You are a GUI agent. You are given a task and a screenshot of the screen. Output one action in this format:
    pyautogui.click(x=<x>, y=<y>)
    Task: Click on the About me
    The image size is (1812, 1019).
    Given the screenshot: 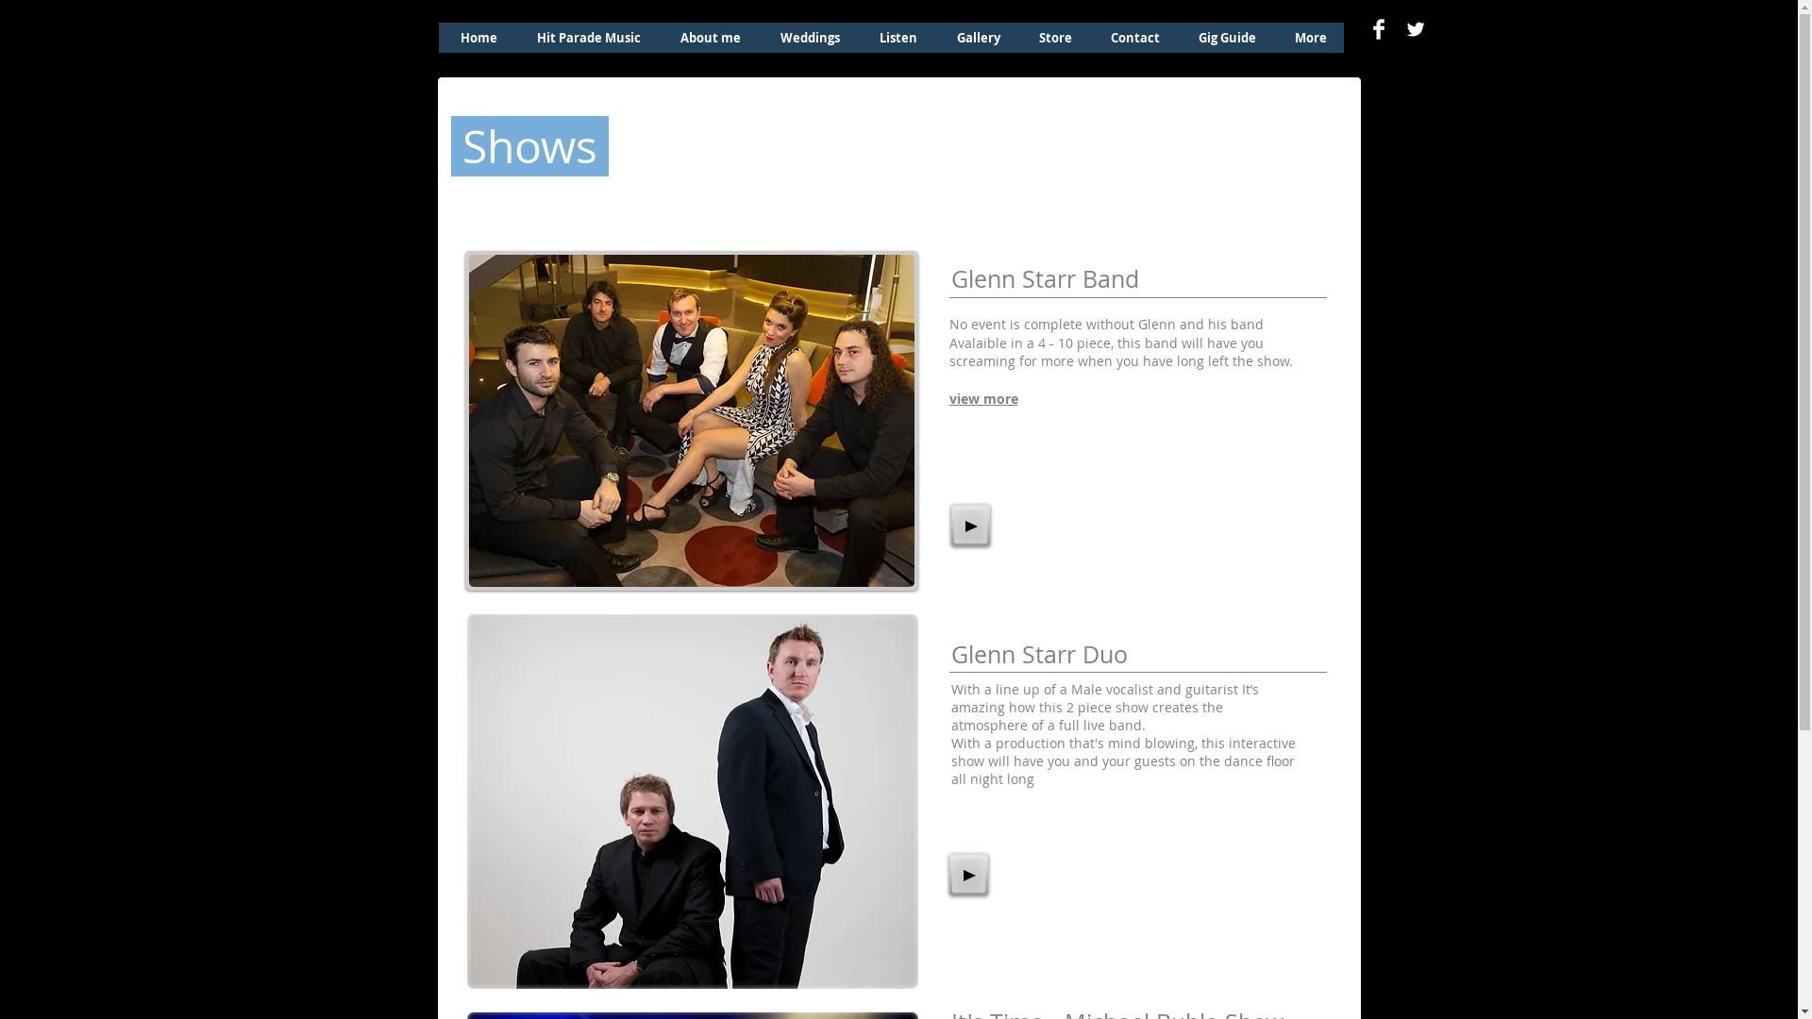 What is the action you would take?
    pyautogui.click(x=710, y=38)
    